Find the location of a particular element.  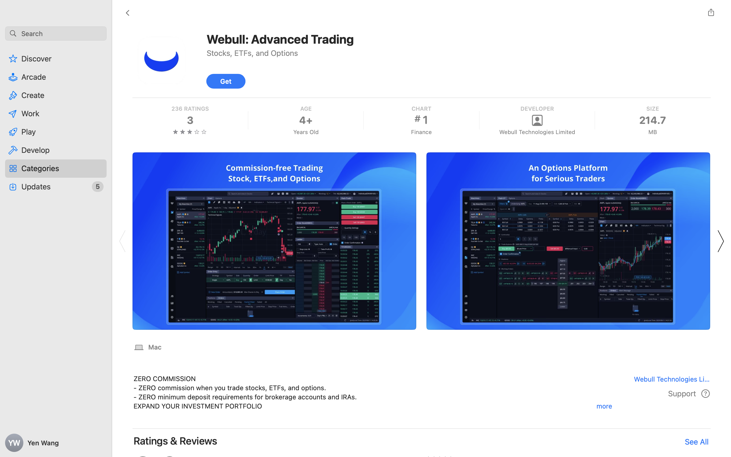

236 RATINGS is located at coordinates (190, 109).